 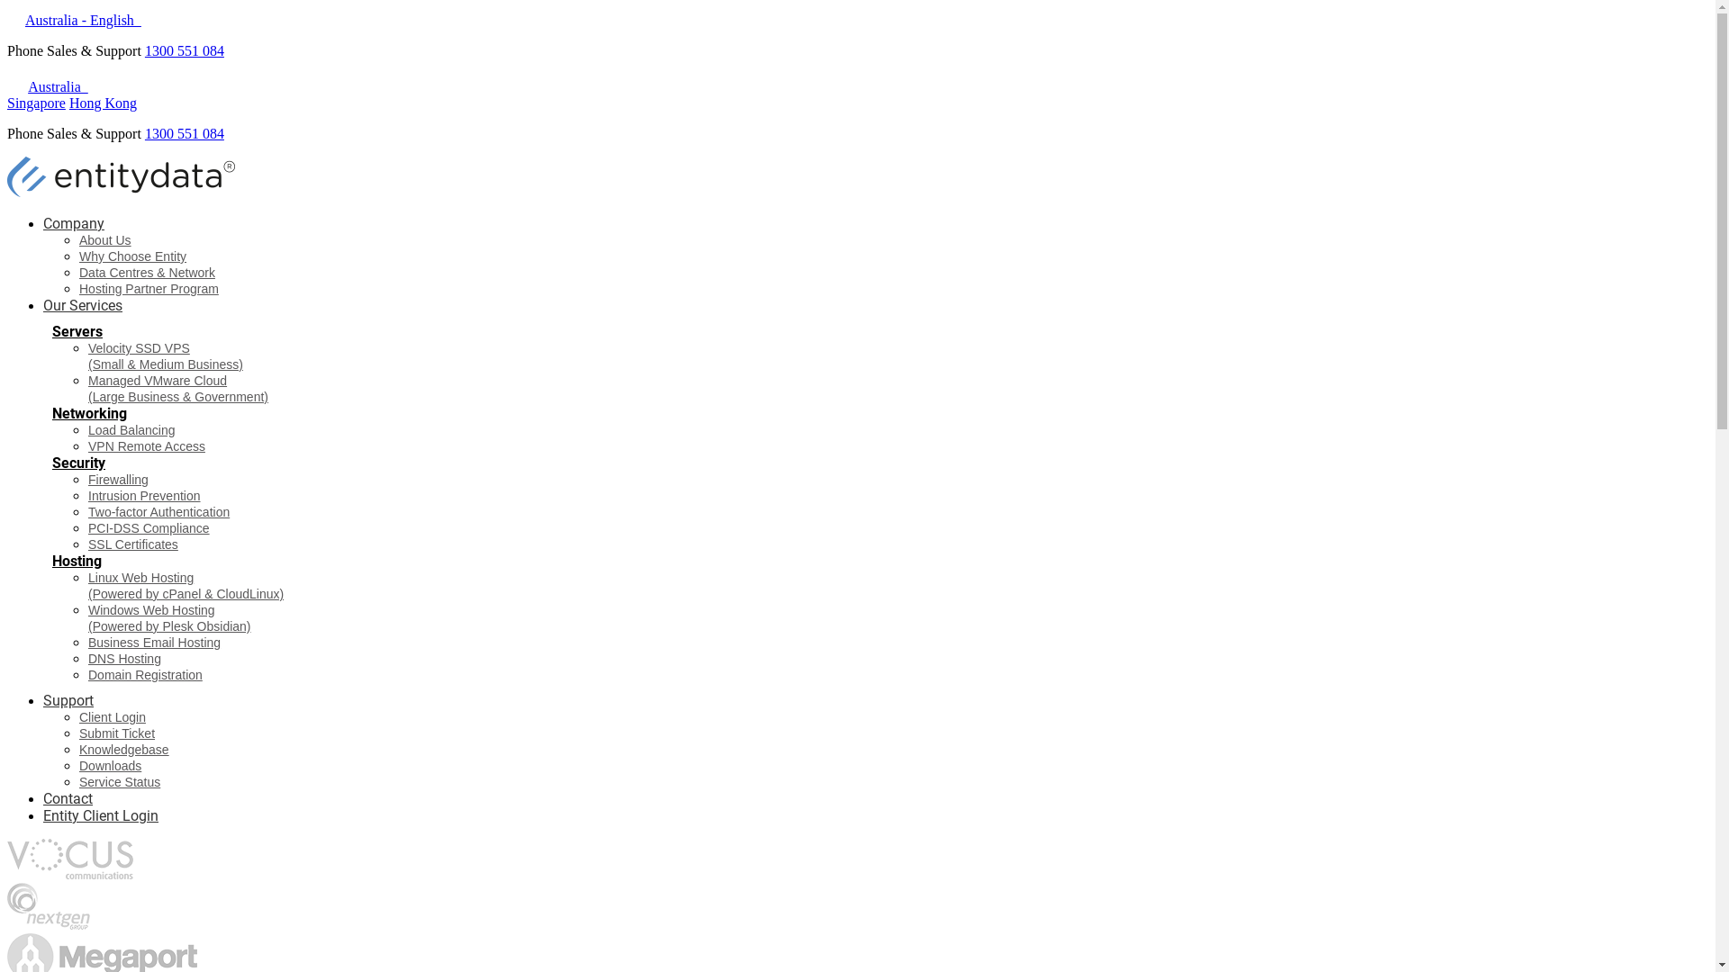 What do you see at coordinates (113, 717) in the screenshot?
I see `Client Login` at bounding box center [113, 717].